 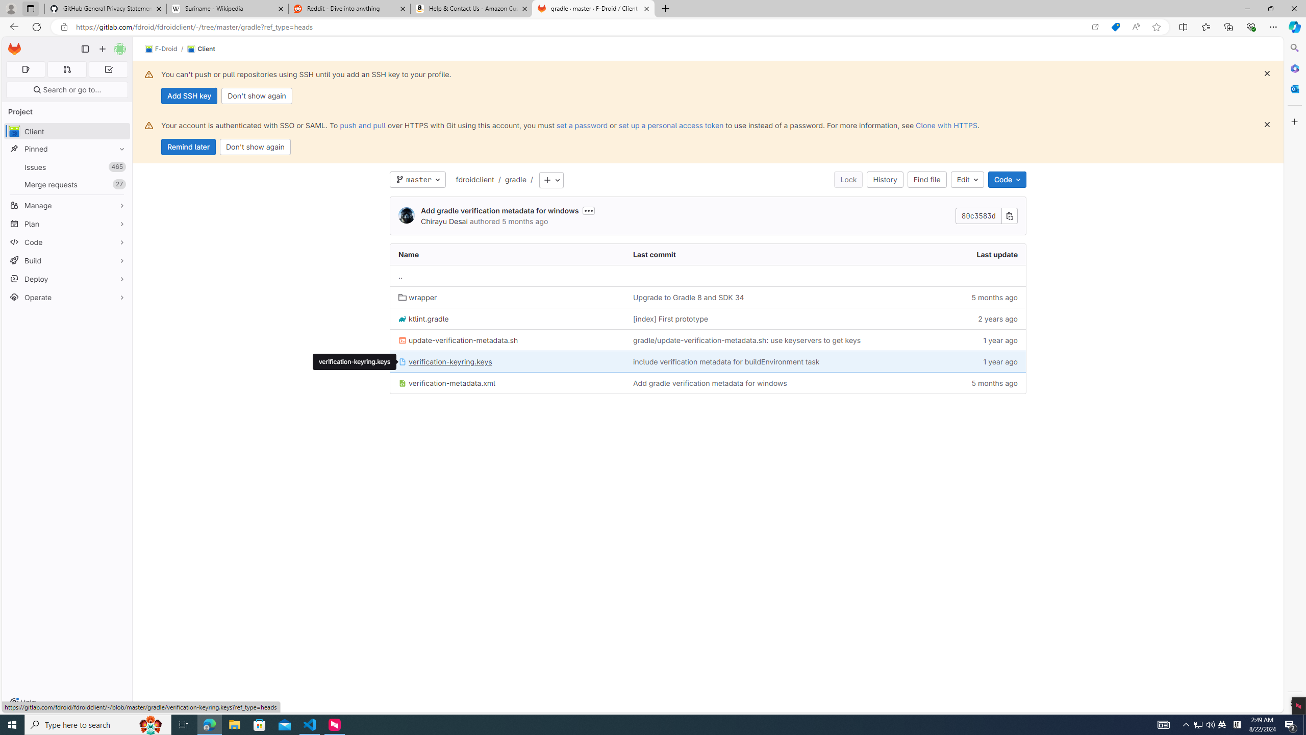 What do you see at coordinates (108, 69) in the screenshot?
I see `To-Do list 0` at bounding box center [108, 69].